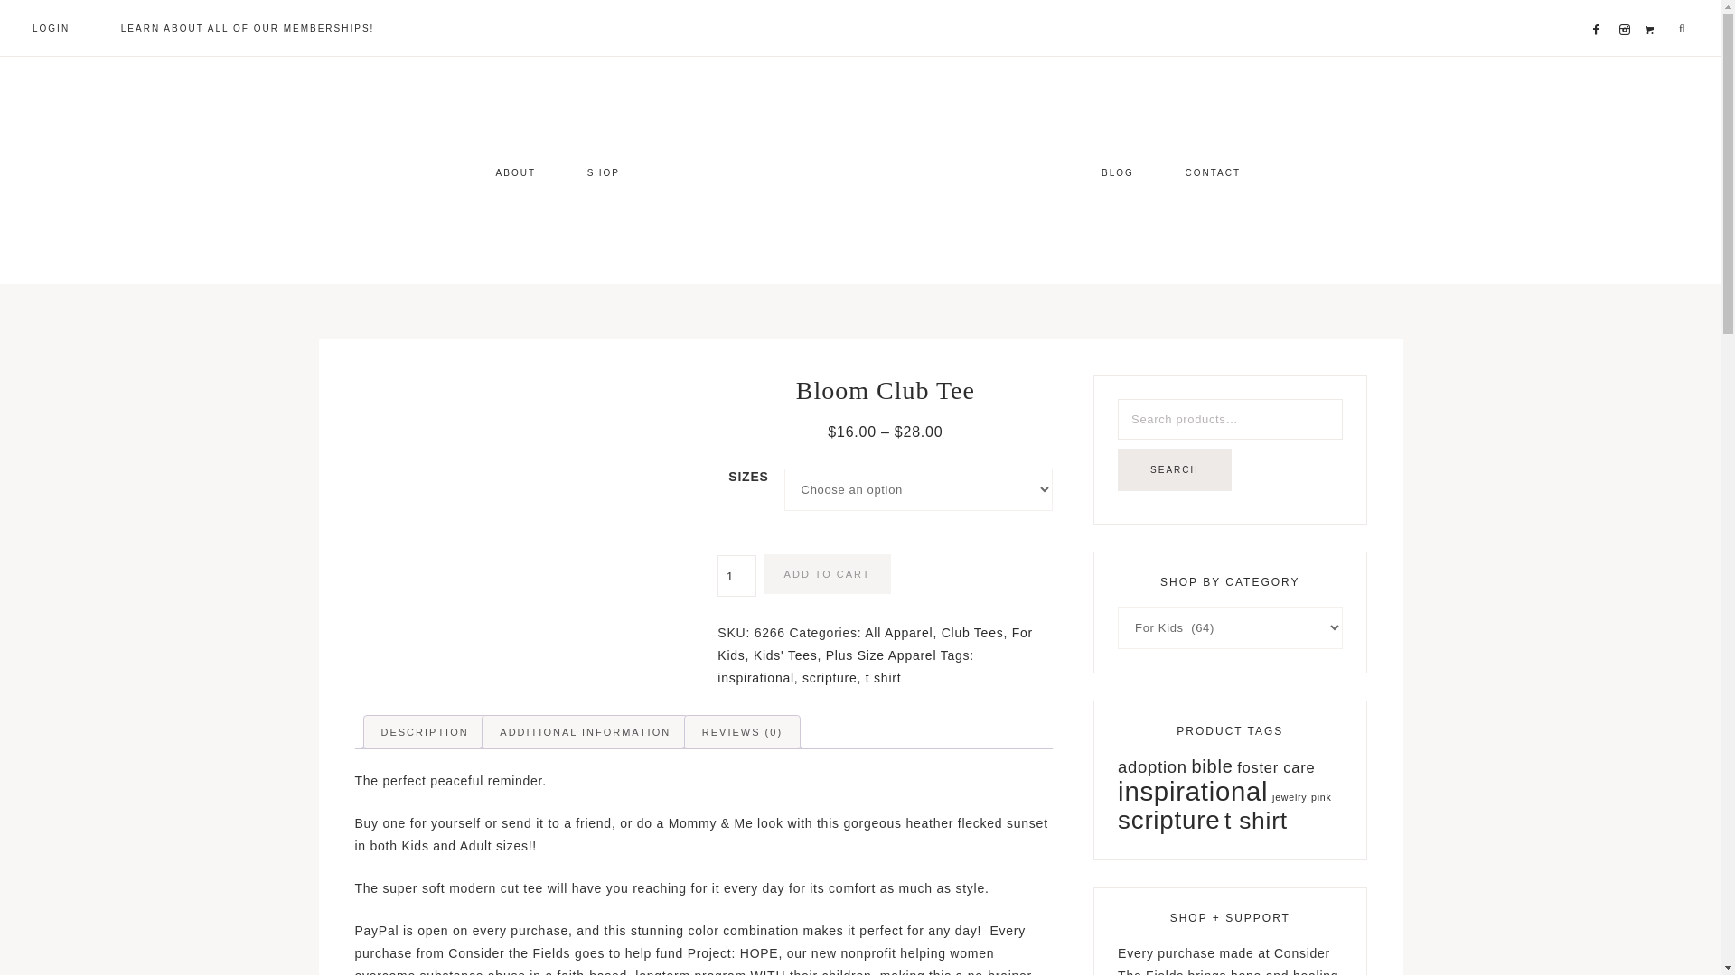 The height and width of the screenshot is (975, 1735). What do you see at coordinates (604, 172) in the screenshot?
I see `SHOP` at bounding box center [604, 172].